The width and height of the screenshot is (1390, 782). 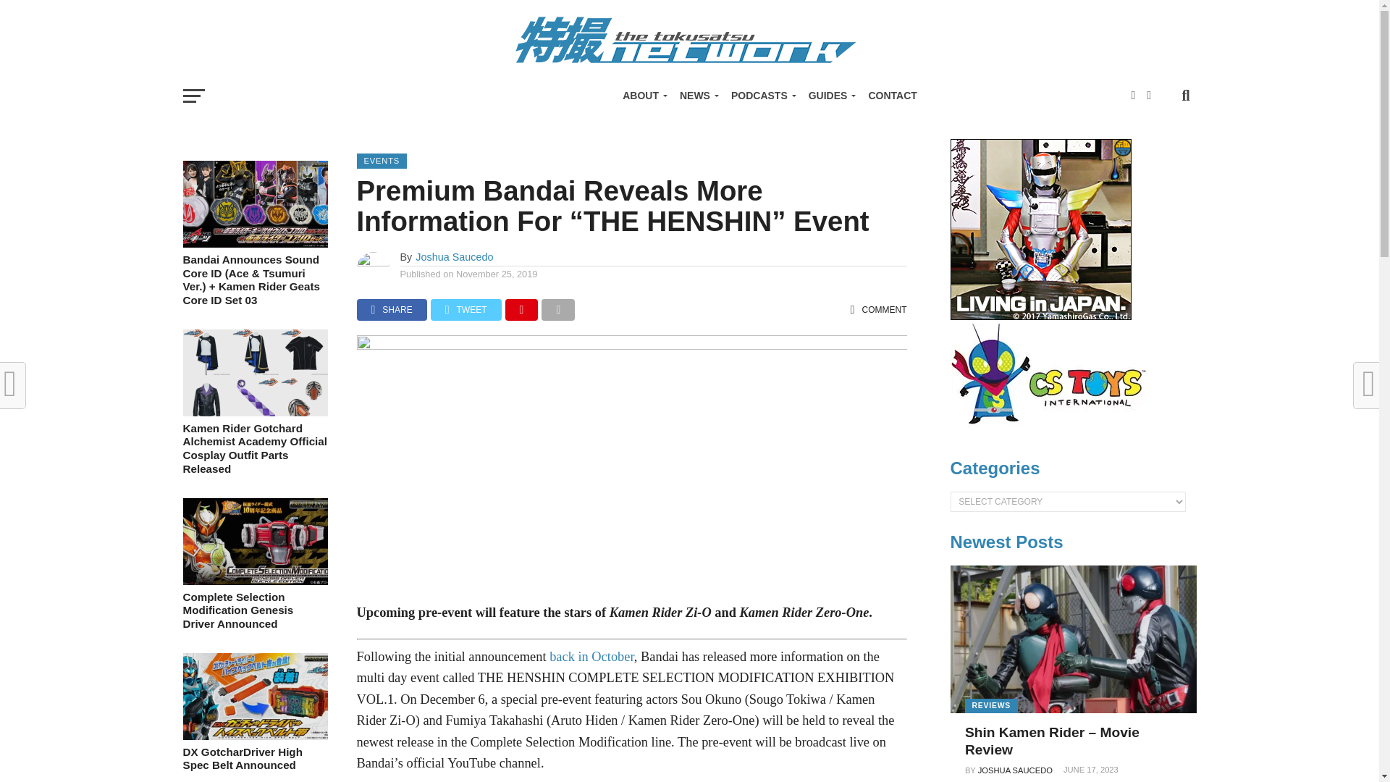 I want to click on PODCASTS, so click(x=762, y=96).